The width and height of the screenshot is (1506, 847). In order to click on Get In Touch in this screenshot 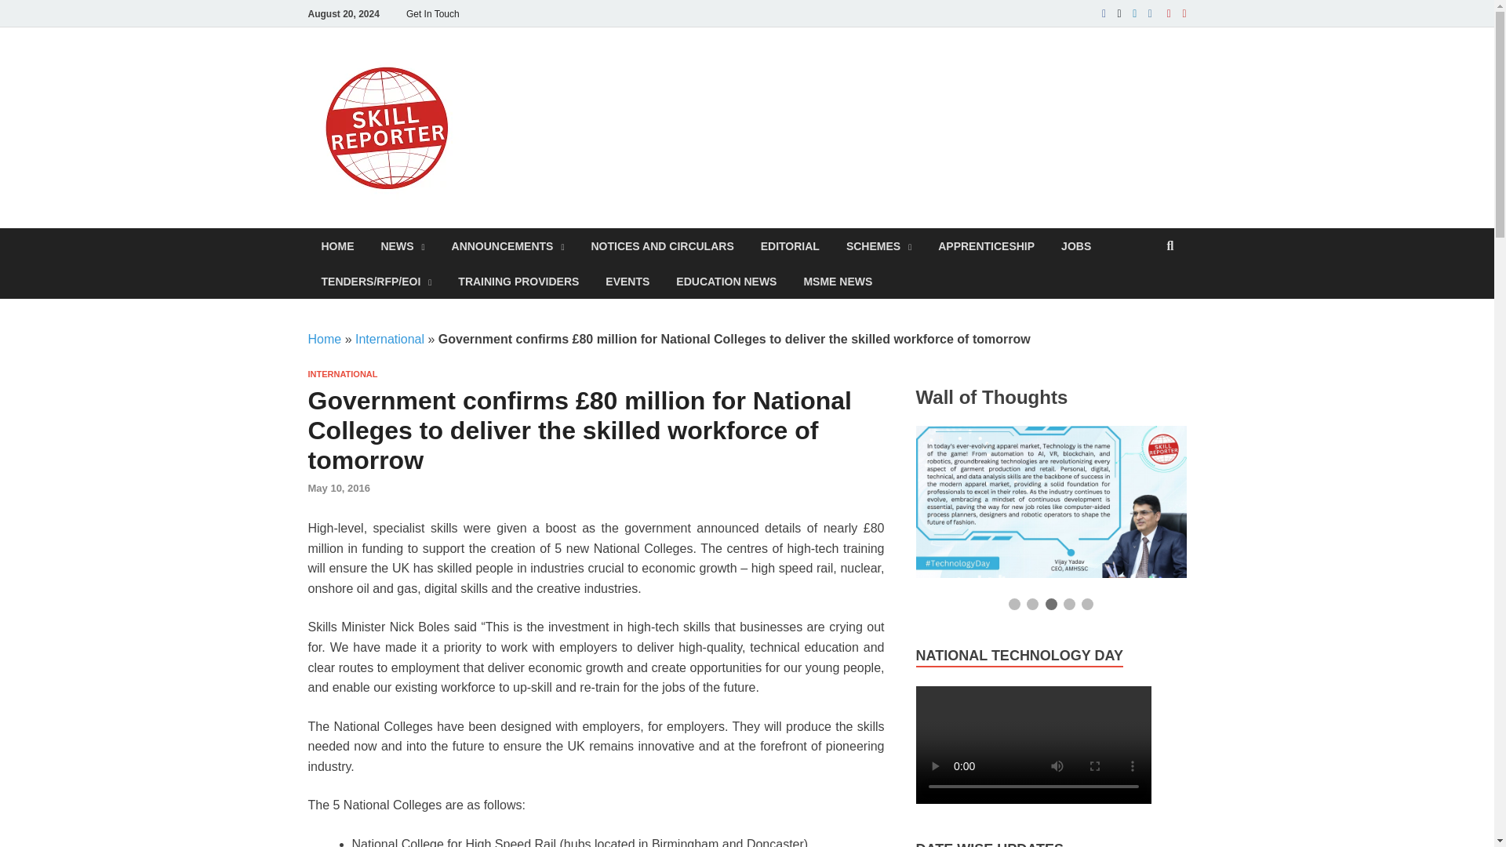, I will do `click(433, 13)`.